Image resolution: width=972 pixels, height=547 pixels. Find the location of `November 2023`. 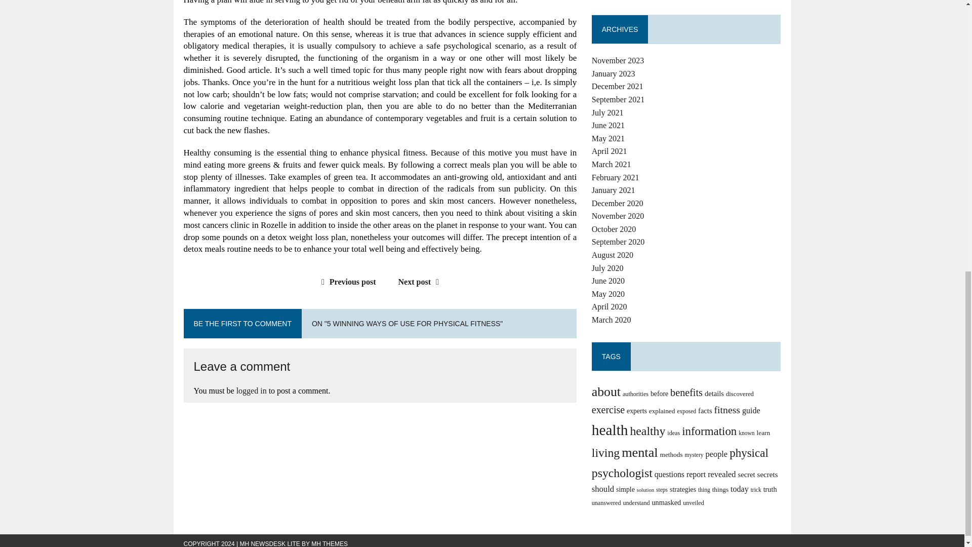

November 2023 is located at coordinates (618, 61).